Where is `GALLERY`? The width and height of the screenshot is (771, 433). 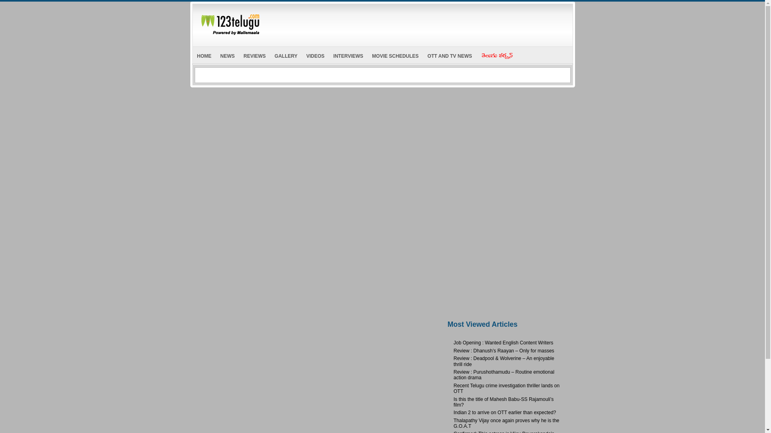 GALLERY is located at coordinates (286, 55).